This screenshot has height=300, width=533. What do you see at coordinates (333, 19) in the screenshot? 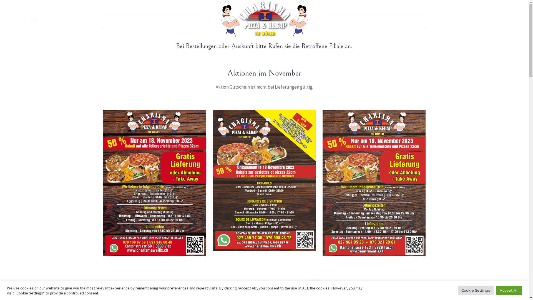
I see `KONTAKT` at bounding box center [333, 19].